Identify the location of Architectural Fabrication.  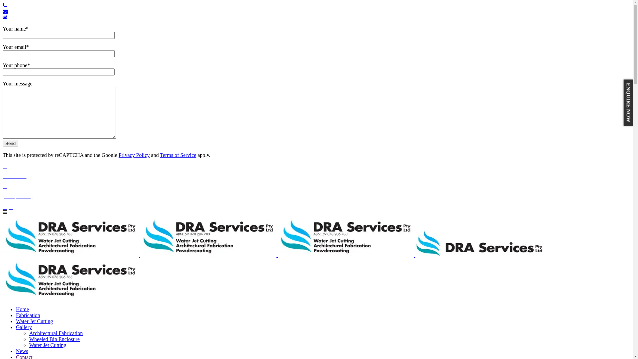
(56, 333).